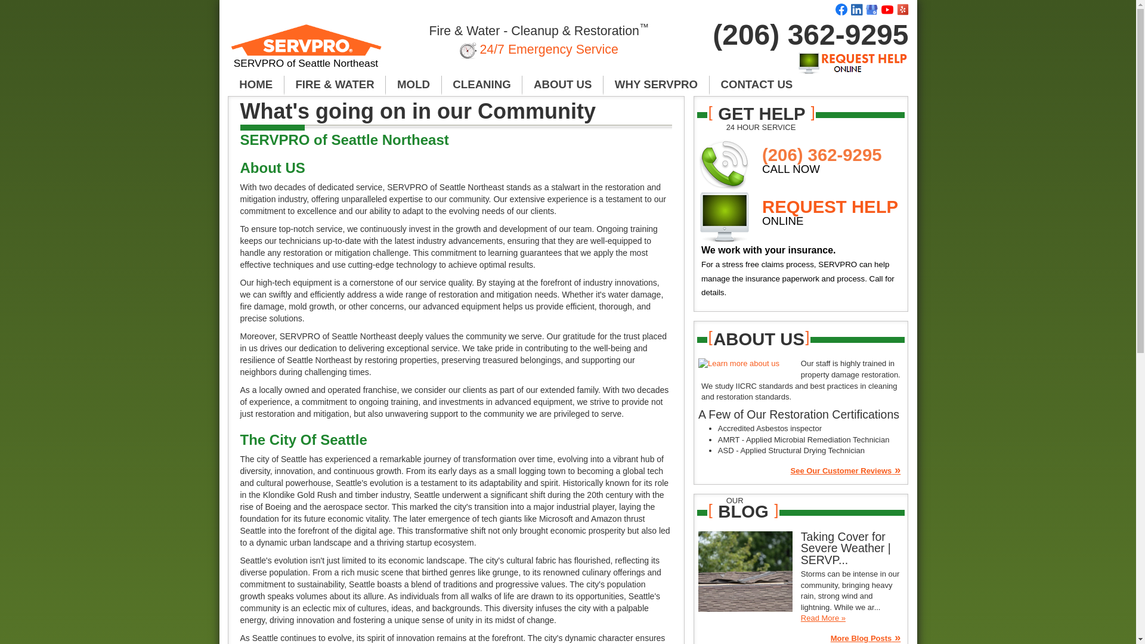 This screenshot has width=1145, height=644. Describe the element at coordinates (256, 85) in the screenshot. I see `HOME` at that location.